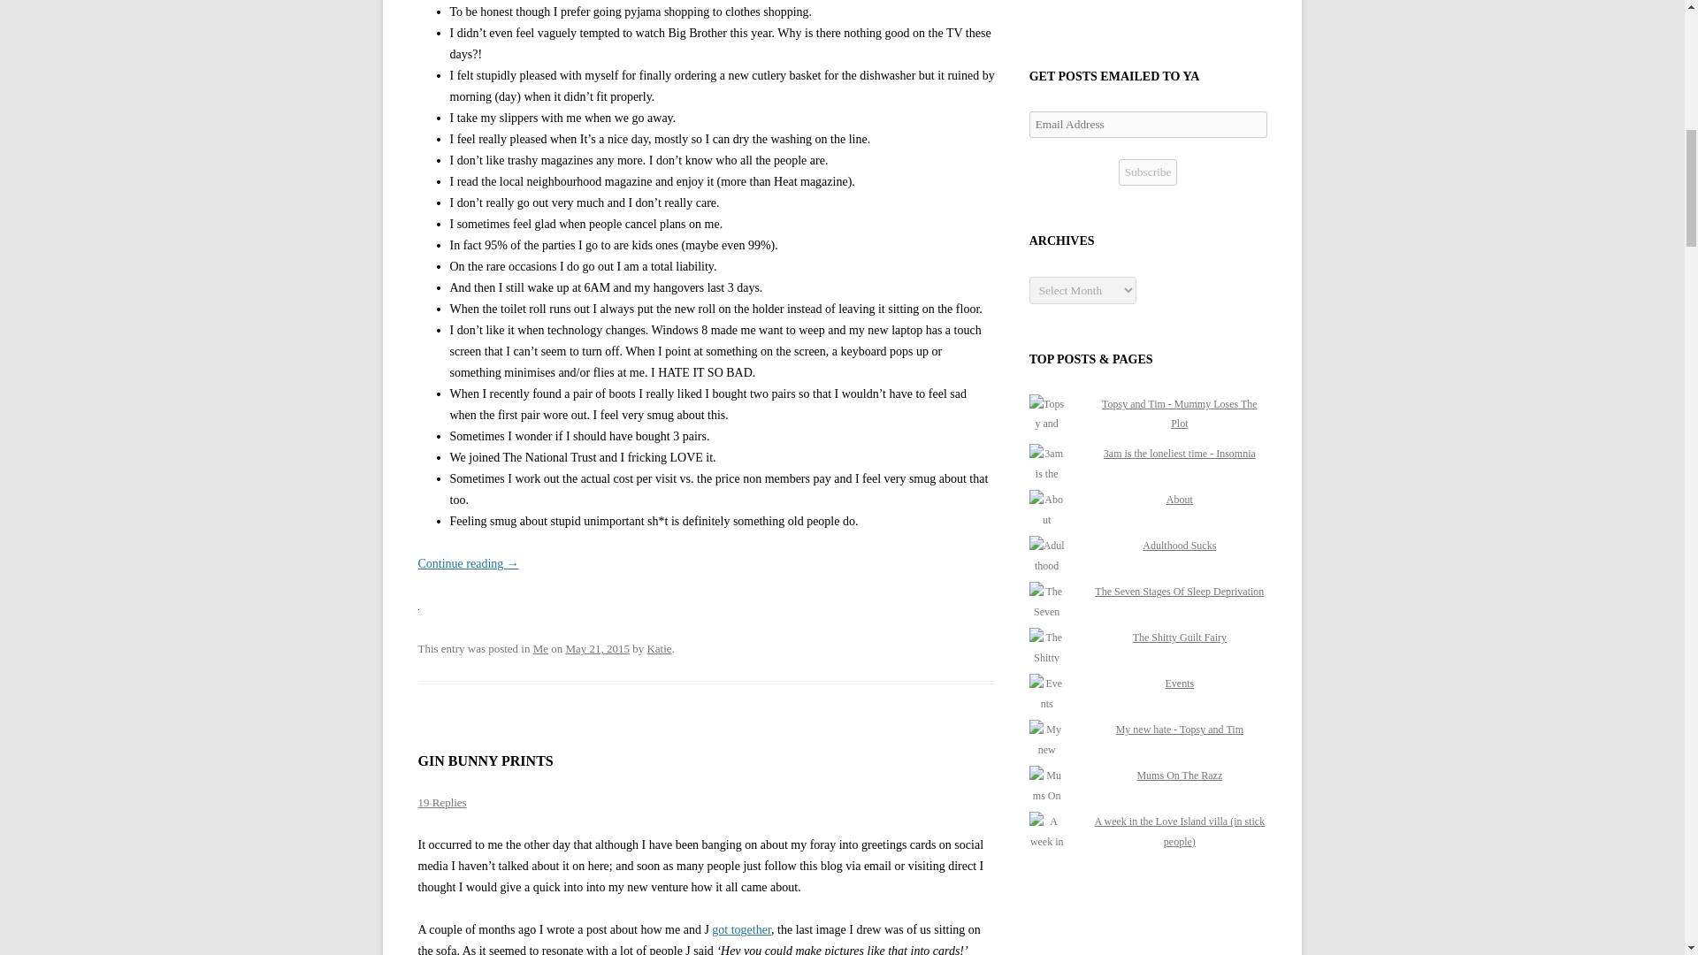 The height and width of the screenshot is (955, 1698). Describe the element at coordinates (658, 647) in the screenshot. I see `View all posts by Katie` at that location.